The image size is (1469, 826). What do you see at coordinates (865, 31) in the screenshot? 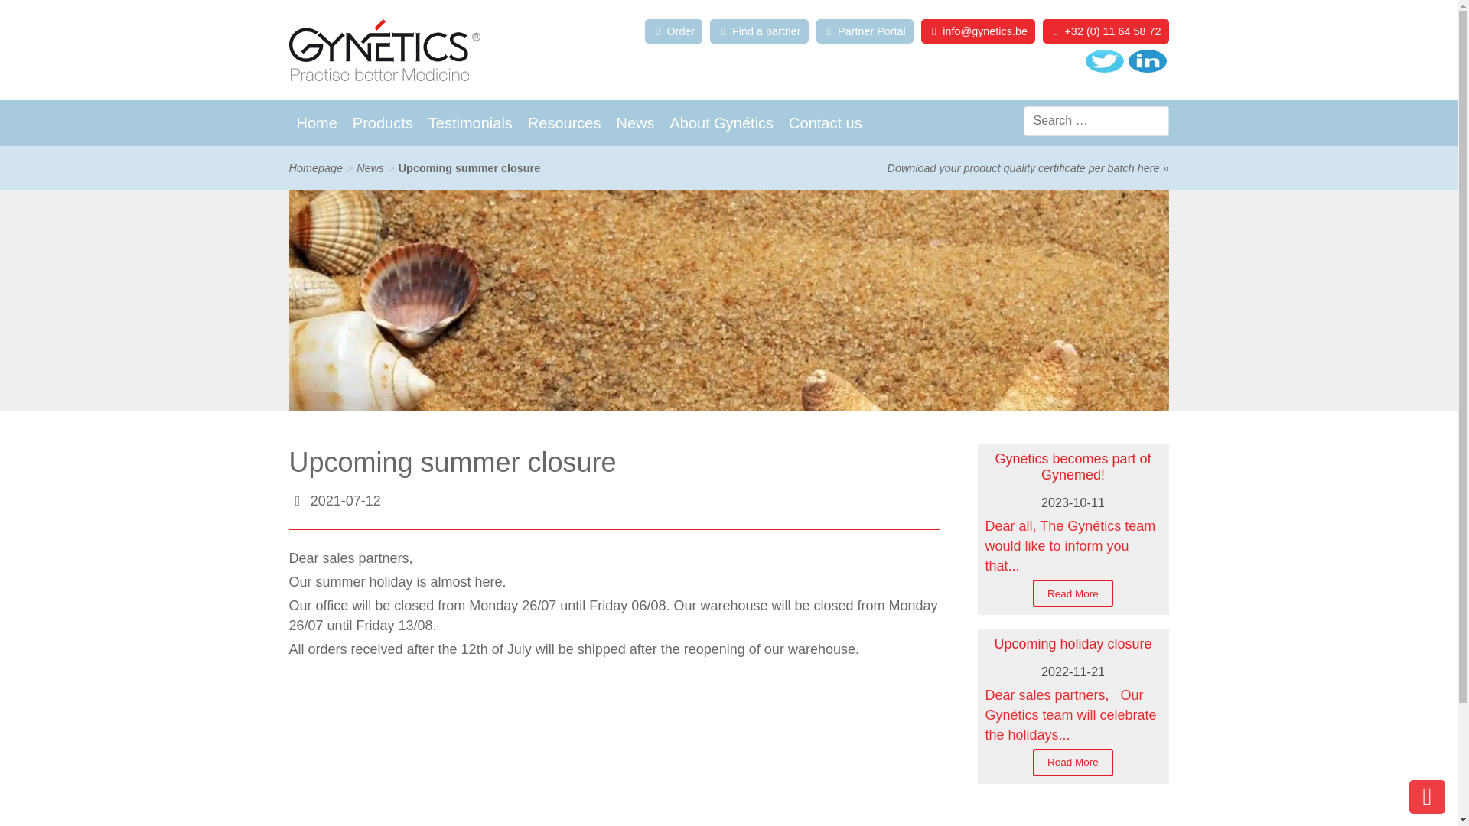
I see `Partner Portal` at bounding box center [865, 31].